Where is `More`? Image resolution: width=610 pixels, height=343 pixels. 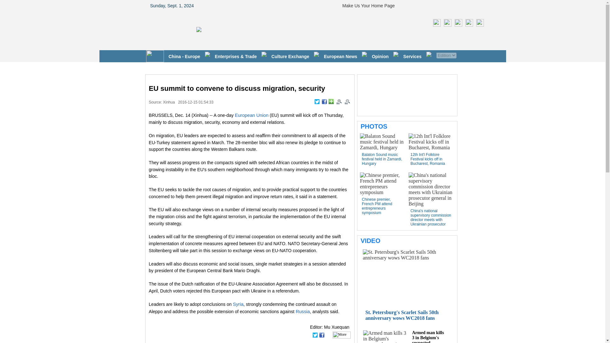
More is located at coordinates (331, 102).